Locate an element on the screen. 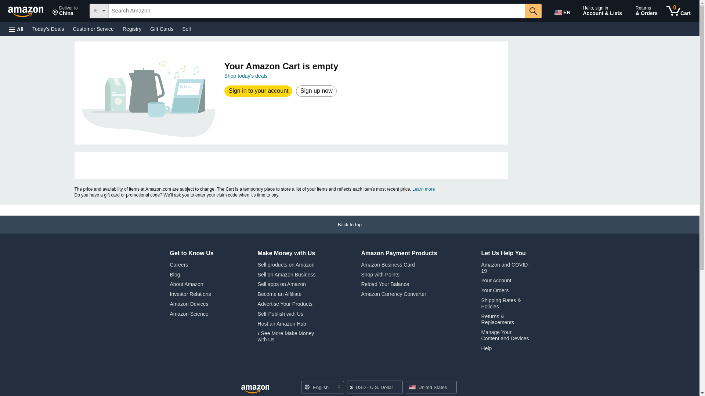 Image resolution: width=705 pixels, height=396 pixels. Amazon Devices is located at coordinates (189, 304).